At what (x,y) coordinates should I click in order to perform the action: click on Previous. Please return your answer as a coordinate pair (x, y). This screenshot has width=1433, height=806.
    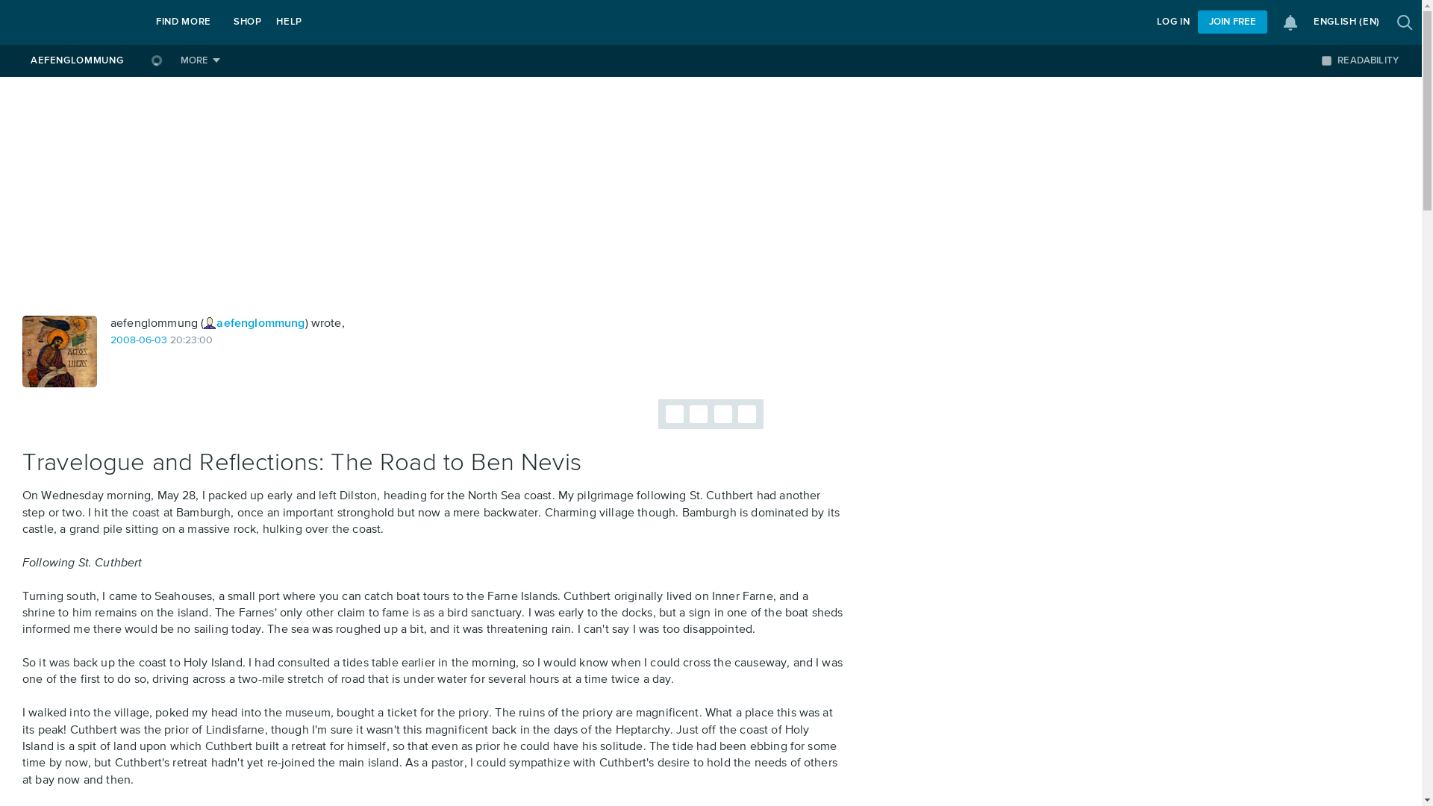
    Looking at the image, I should click on (675, 414).